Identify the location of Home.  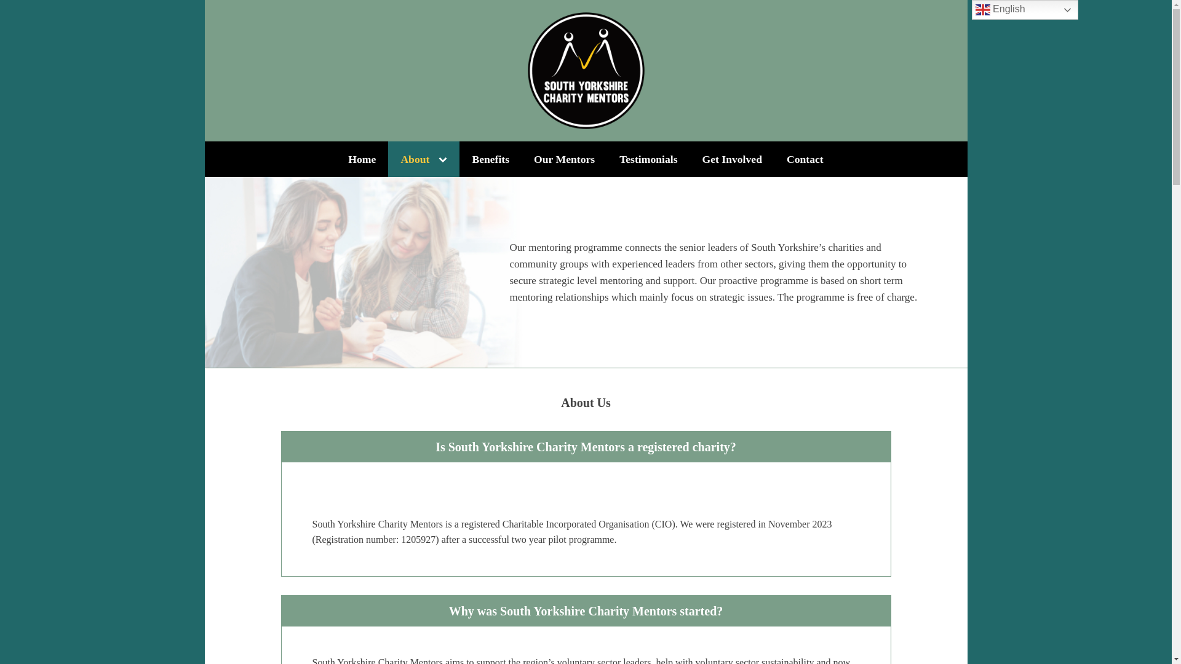
(362, 159).